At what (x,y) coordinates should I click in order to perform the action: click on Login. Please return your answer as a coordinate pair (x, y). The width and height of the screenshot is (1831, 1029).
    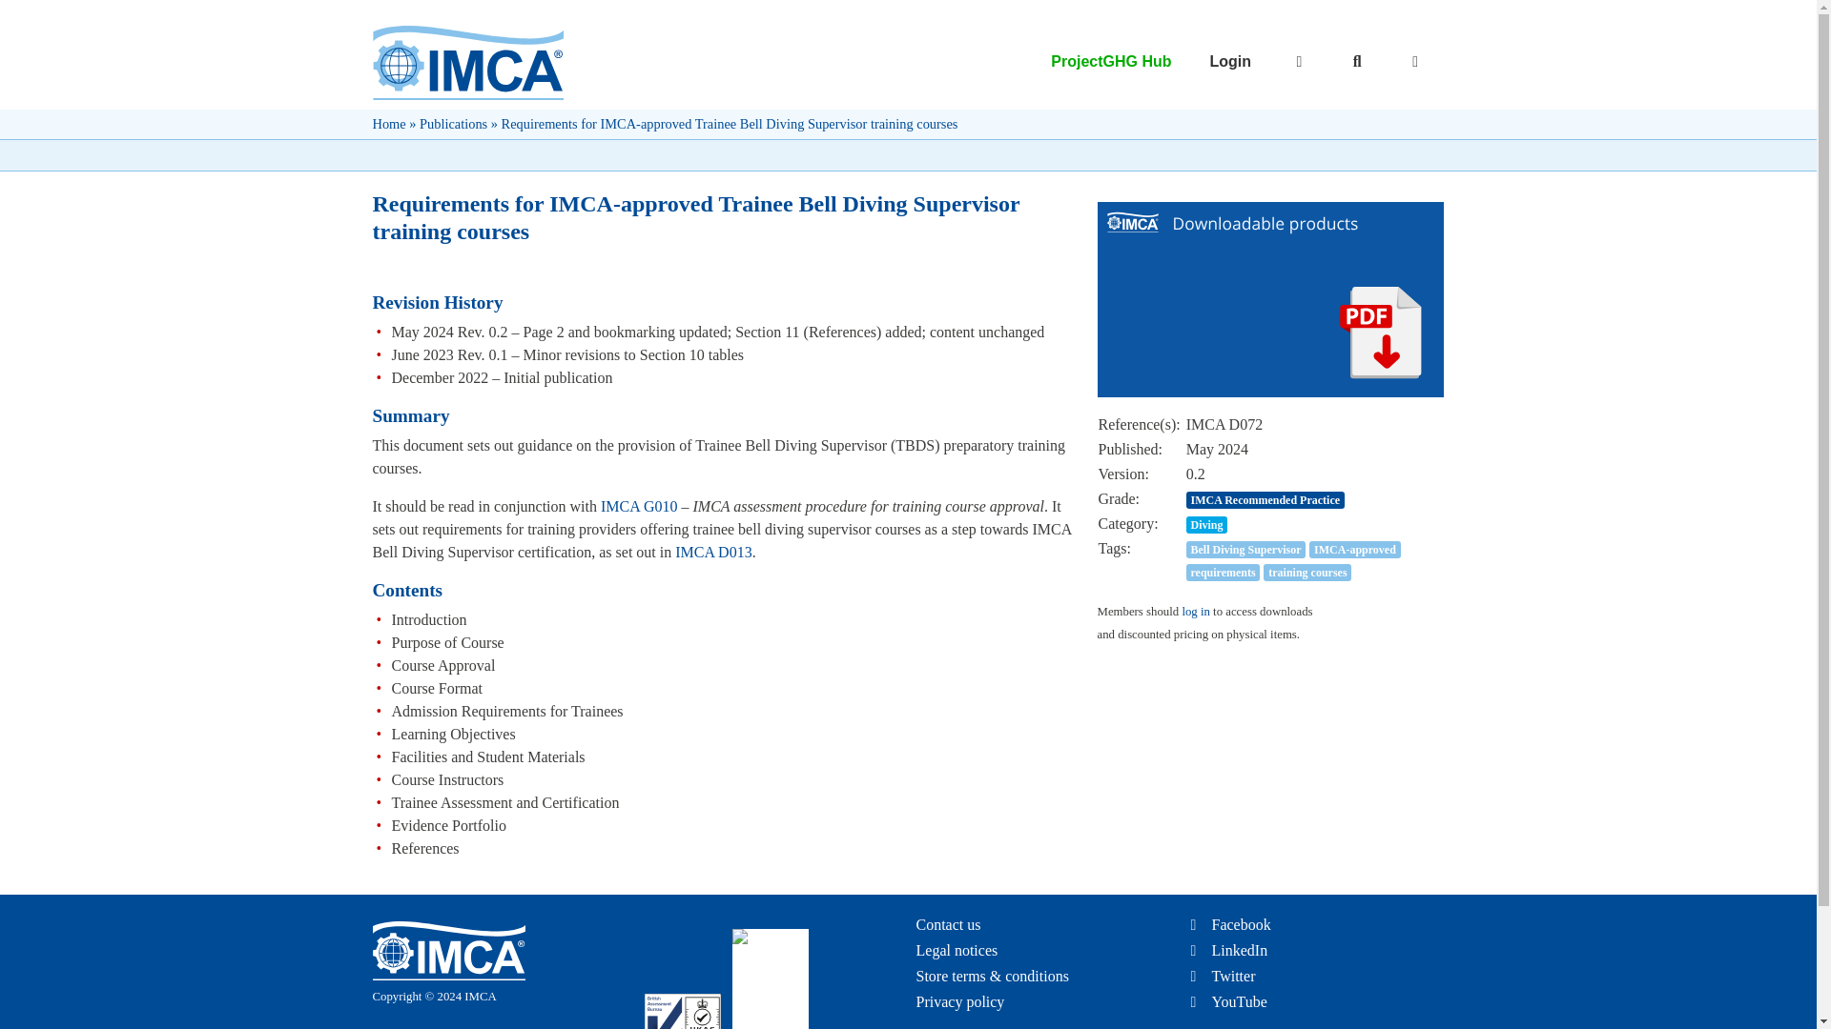
    Looking at the image, I should click on (1089, 61).